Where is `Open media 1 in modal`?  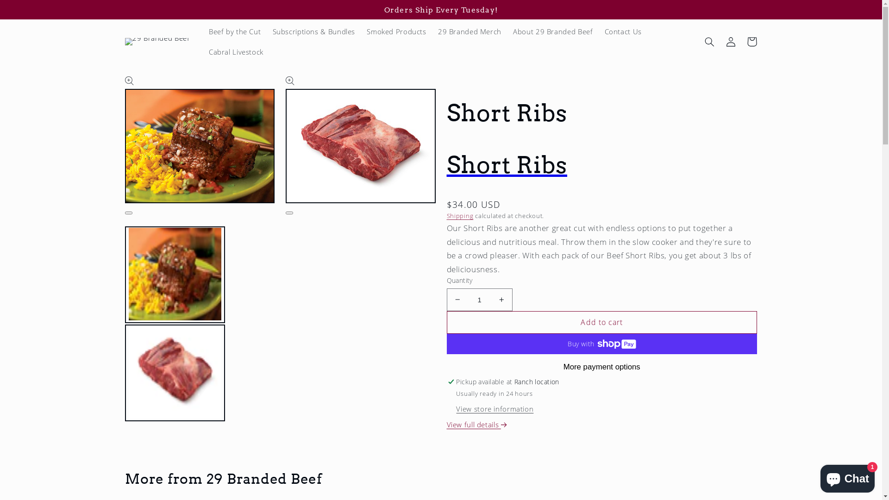 Open media 1 in modal is located at coordinates (129, 213).